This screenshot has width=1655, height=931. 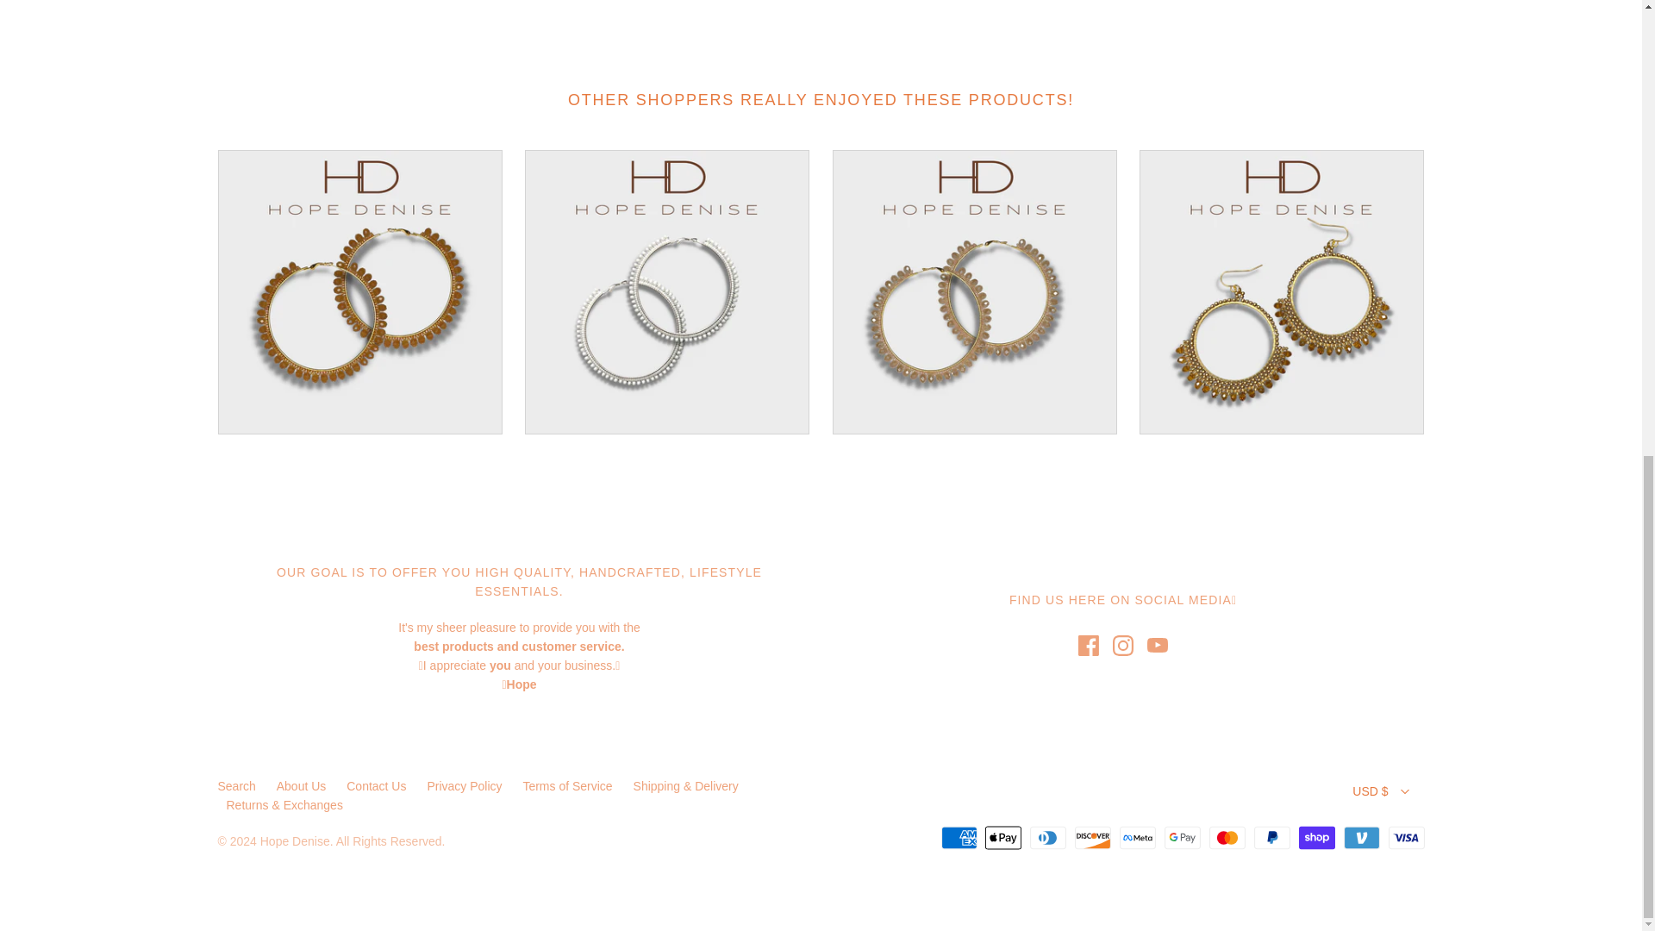 I want to click on Google Pay, so click(x=1183, y=838).